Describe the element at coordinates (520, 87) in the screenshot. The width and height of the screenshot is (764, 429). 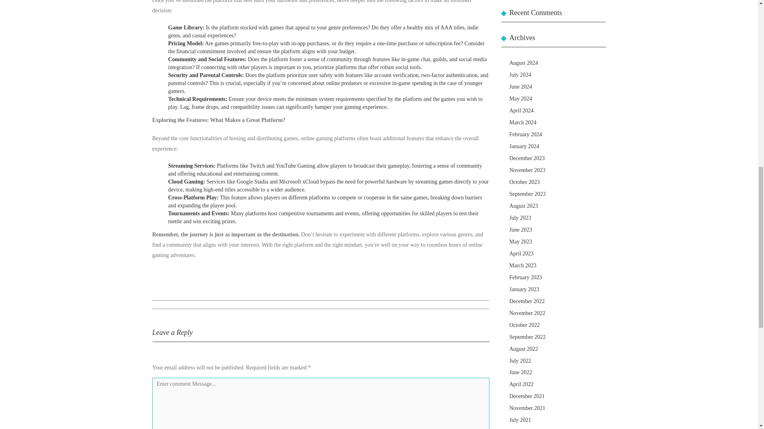
I see `June 2024` at that location.